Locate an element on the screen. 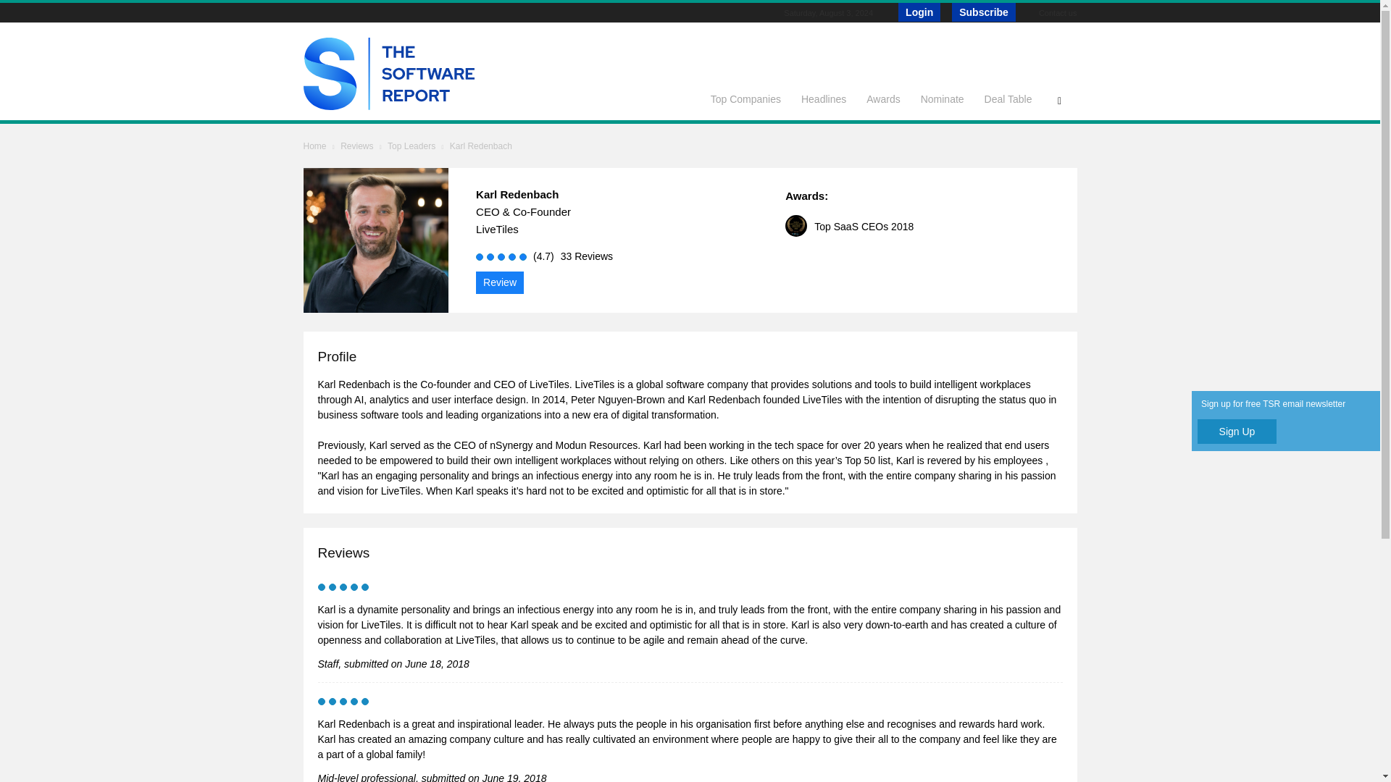  Nominate is located at coordinates (943, 98).